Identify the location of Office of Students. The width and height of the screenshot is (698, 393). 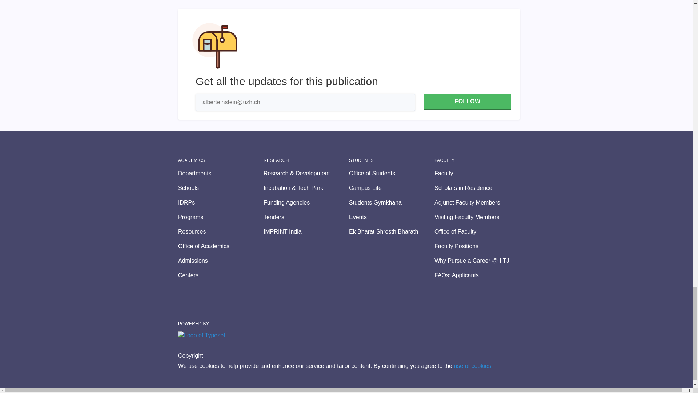
(392, 174).